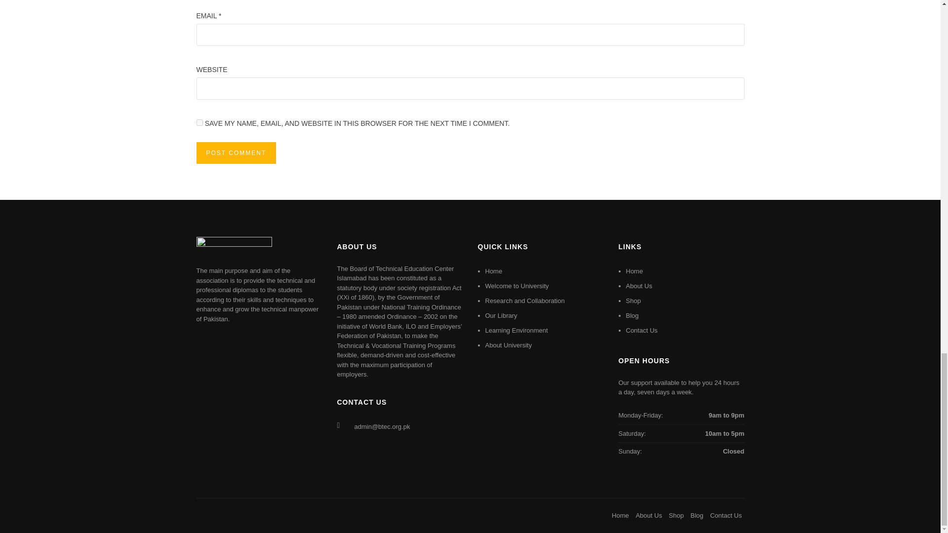 This screenshot has height=533, width=948. I want to click on Post Comment, so click(236, 153).